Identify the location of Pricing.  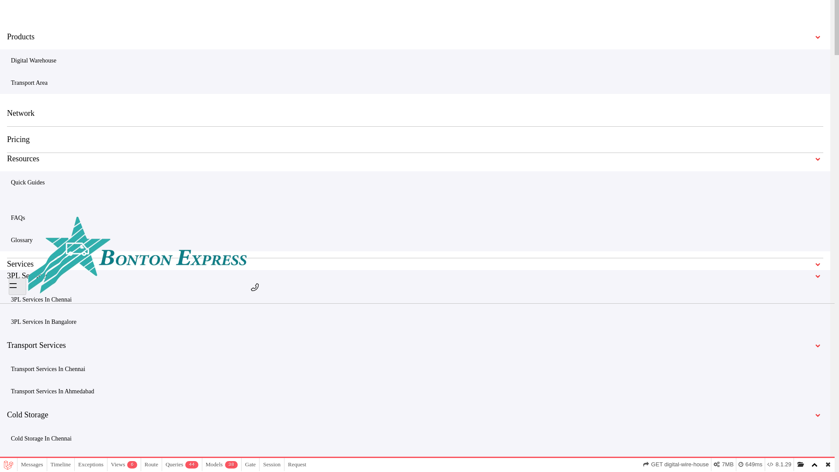
(9, 150).